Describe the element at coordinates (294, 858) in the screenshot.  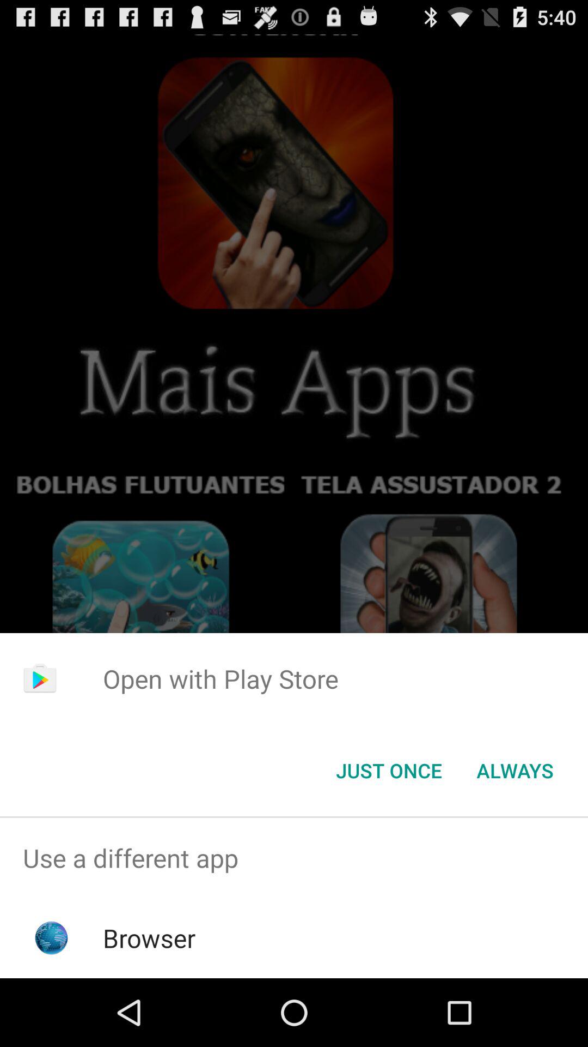
I see `open item above the browser` at that location.